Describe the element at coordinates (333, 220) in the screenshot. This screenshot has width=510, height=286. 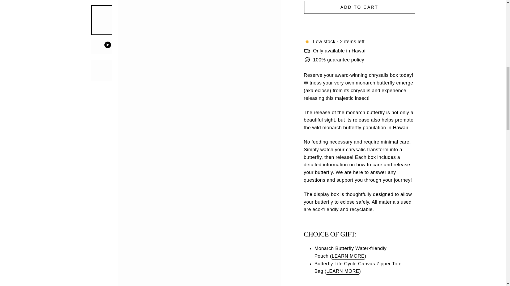
I see `Share on Facebook` at that location.